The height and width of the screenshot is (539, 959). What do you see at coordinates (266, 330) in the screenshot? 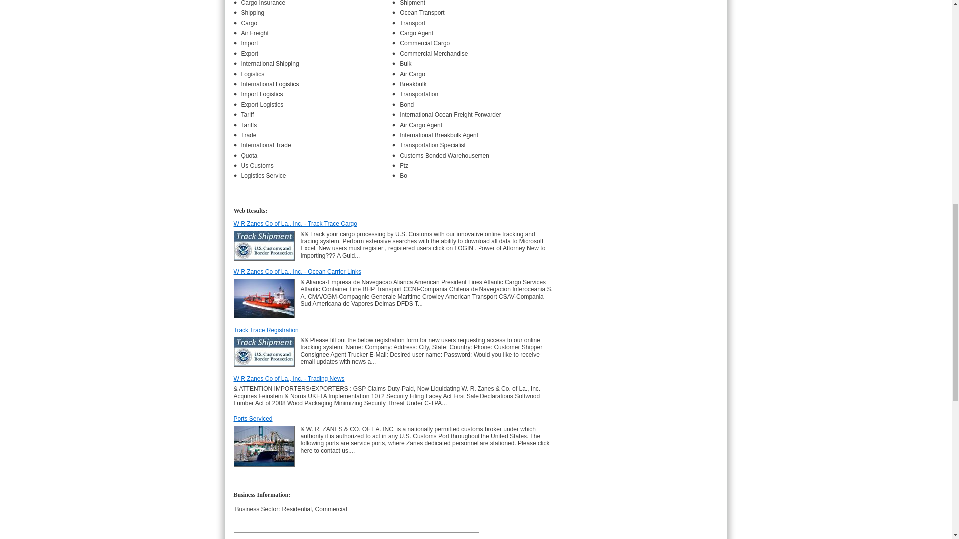
I see `Track Trace Registration` at bounding box center [266, 330].